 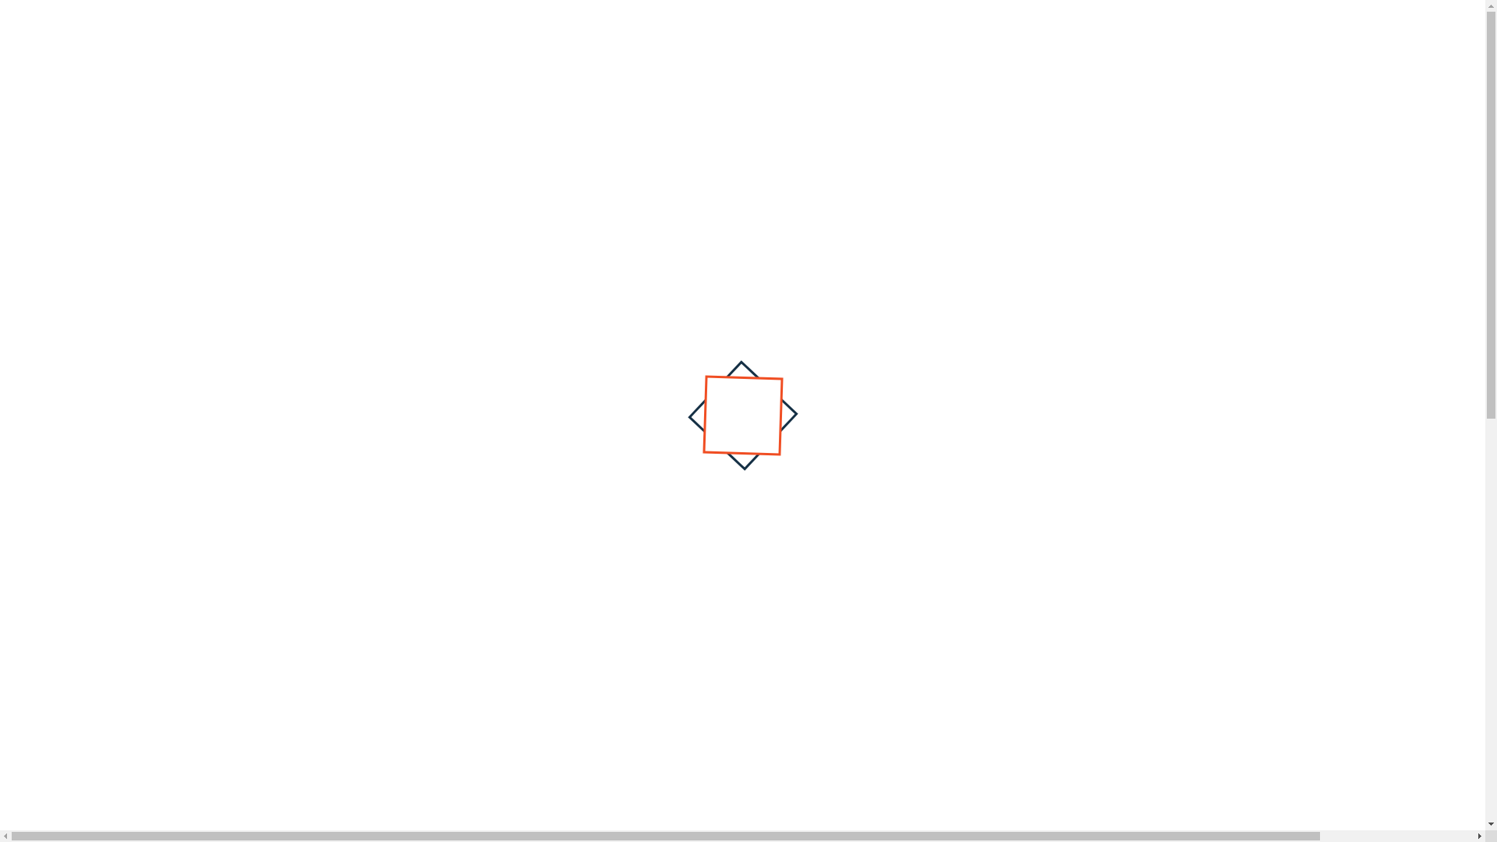 I want to click on NEWS
What's been happening in the material world, so click(x=1107, y=394).